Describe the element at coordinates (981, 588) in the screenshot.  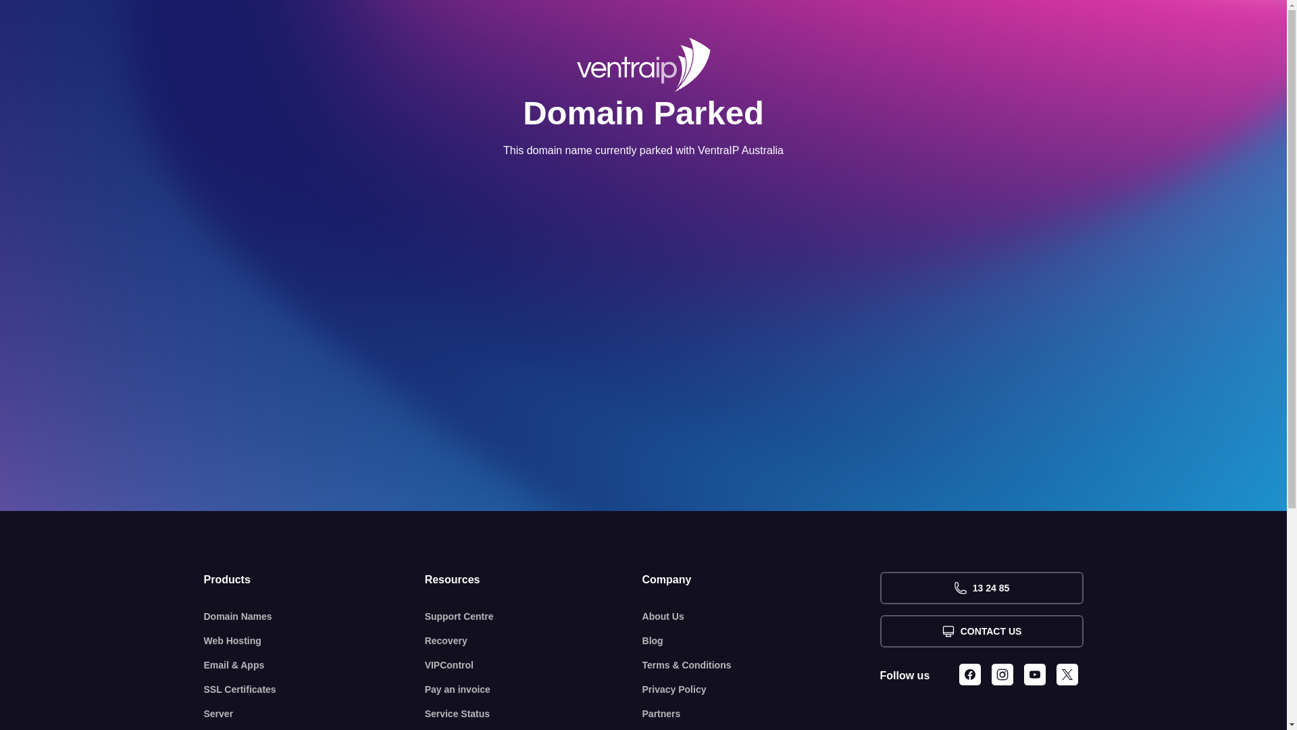
I see `13 24 85` at that location.